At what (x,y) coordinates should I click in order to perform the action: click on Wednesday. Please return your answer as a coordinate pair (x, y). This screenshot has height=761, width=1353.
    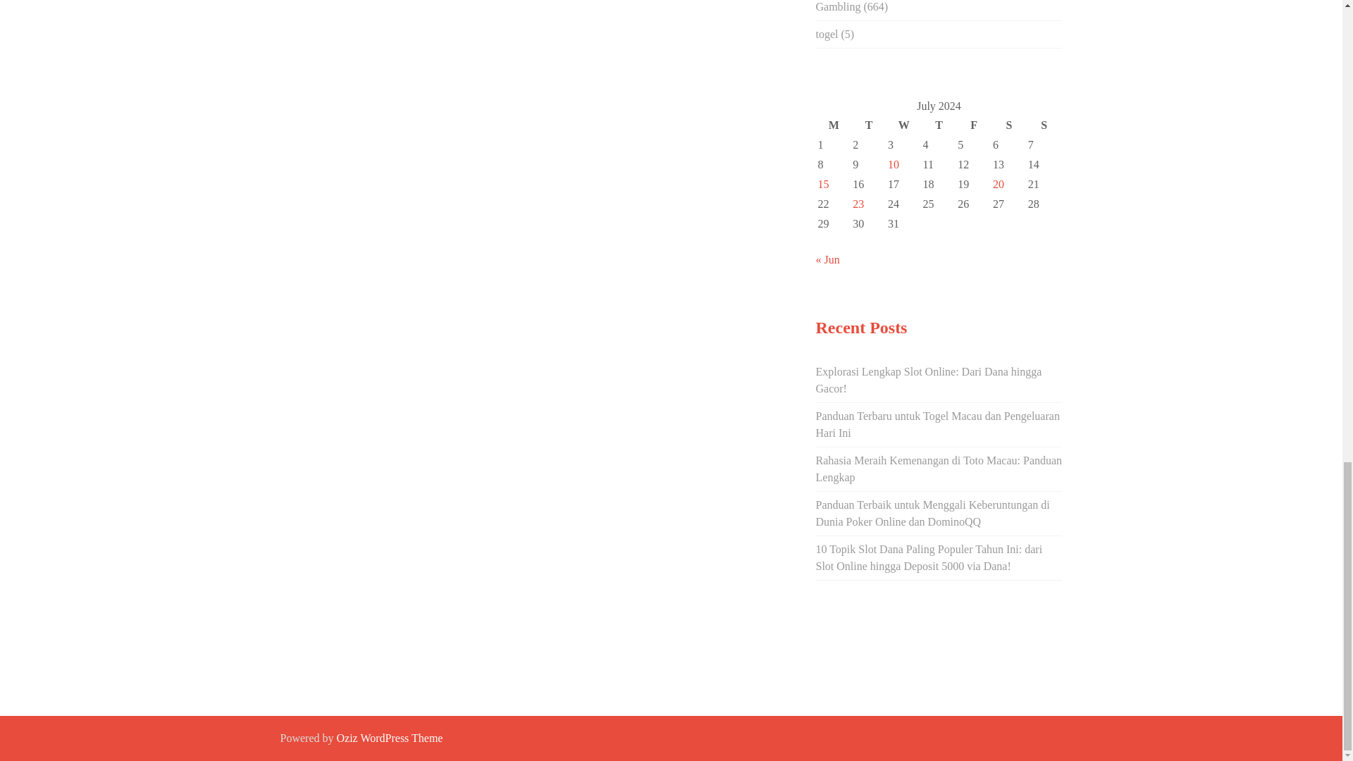
    Looking at the image, I should click on (904, 125).